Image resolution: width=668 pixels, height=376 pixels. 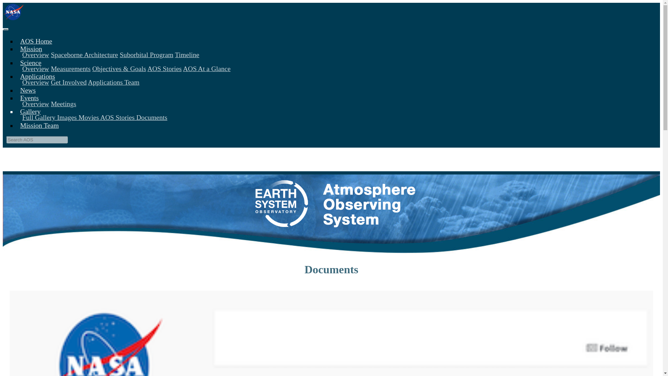 I want to click on Documents, so click(x=152, y=117).